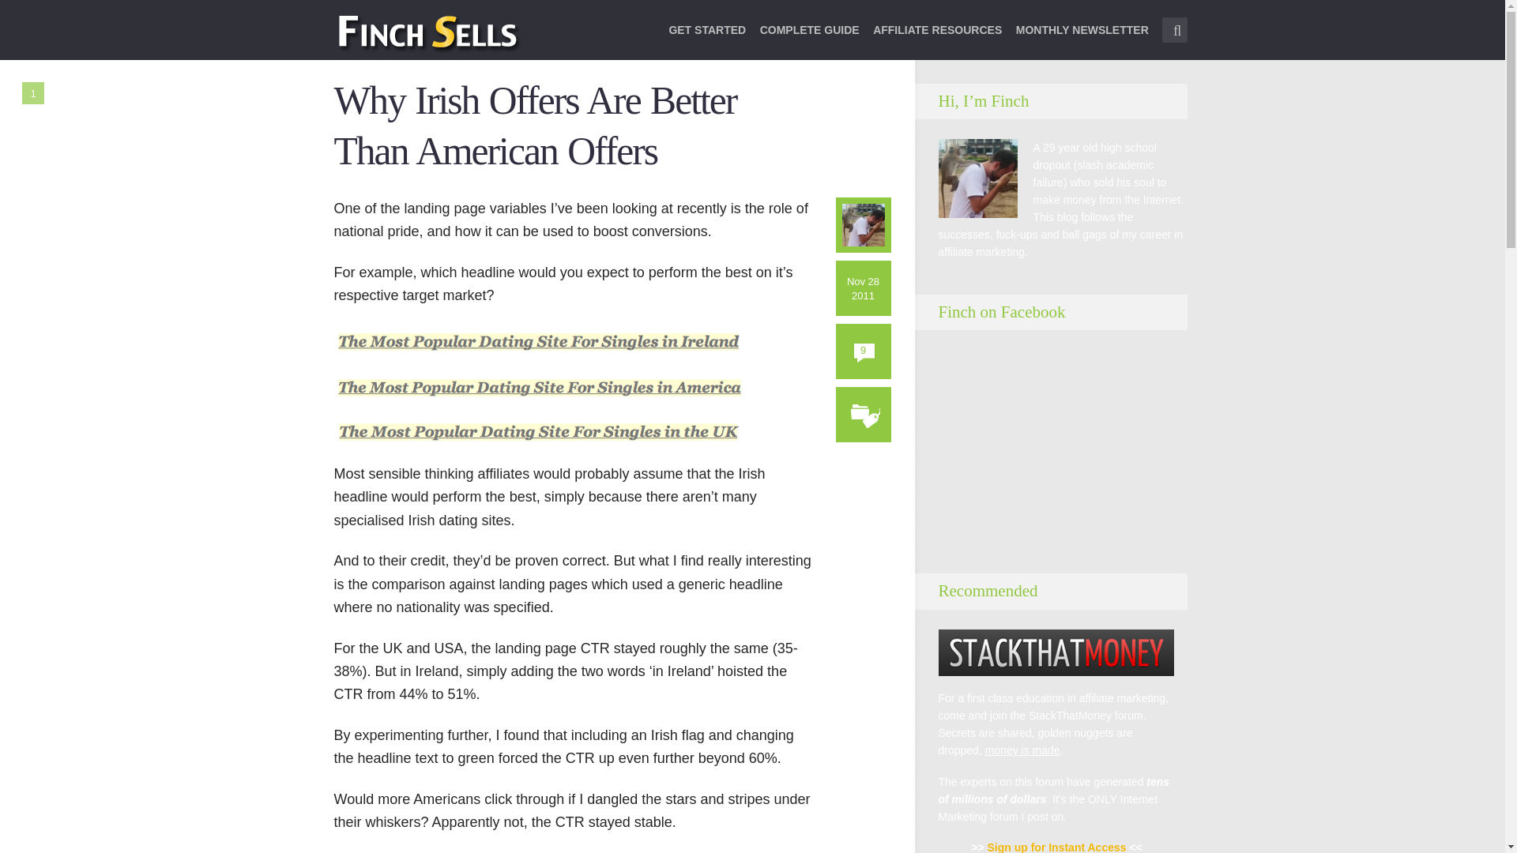  What do you see at coordinates (539, 341) in the screenshot?
I see `ireland` at bounding box center [539, 341].